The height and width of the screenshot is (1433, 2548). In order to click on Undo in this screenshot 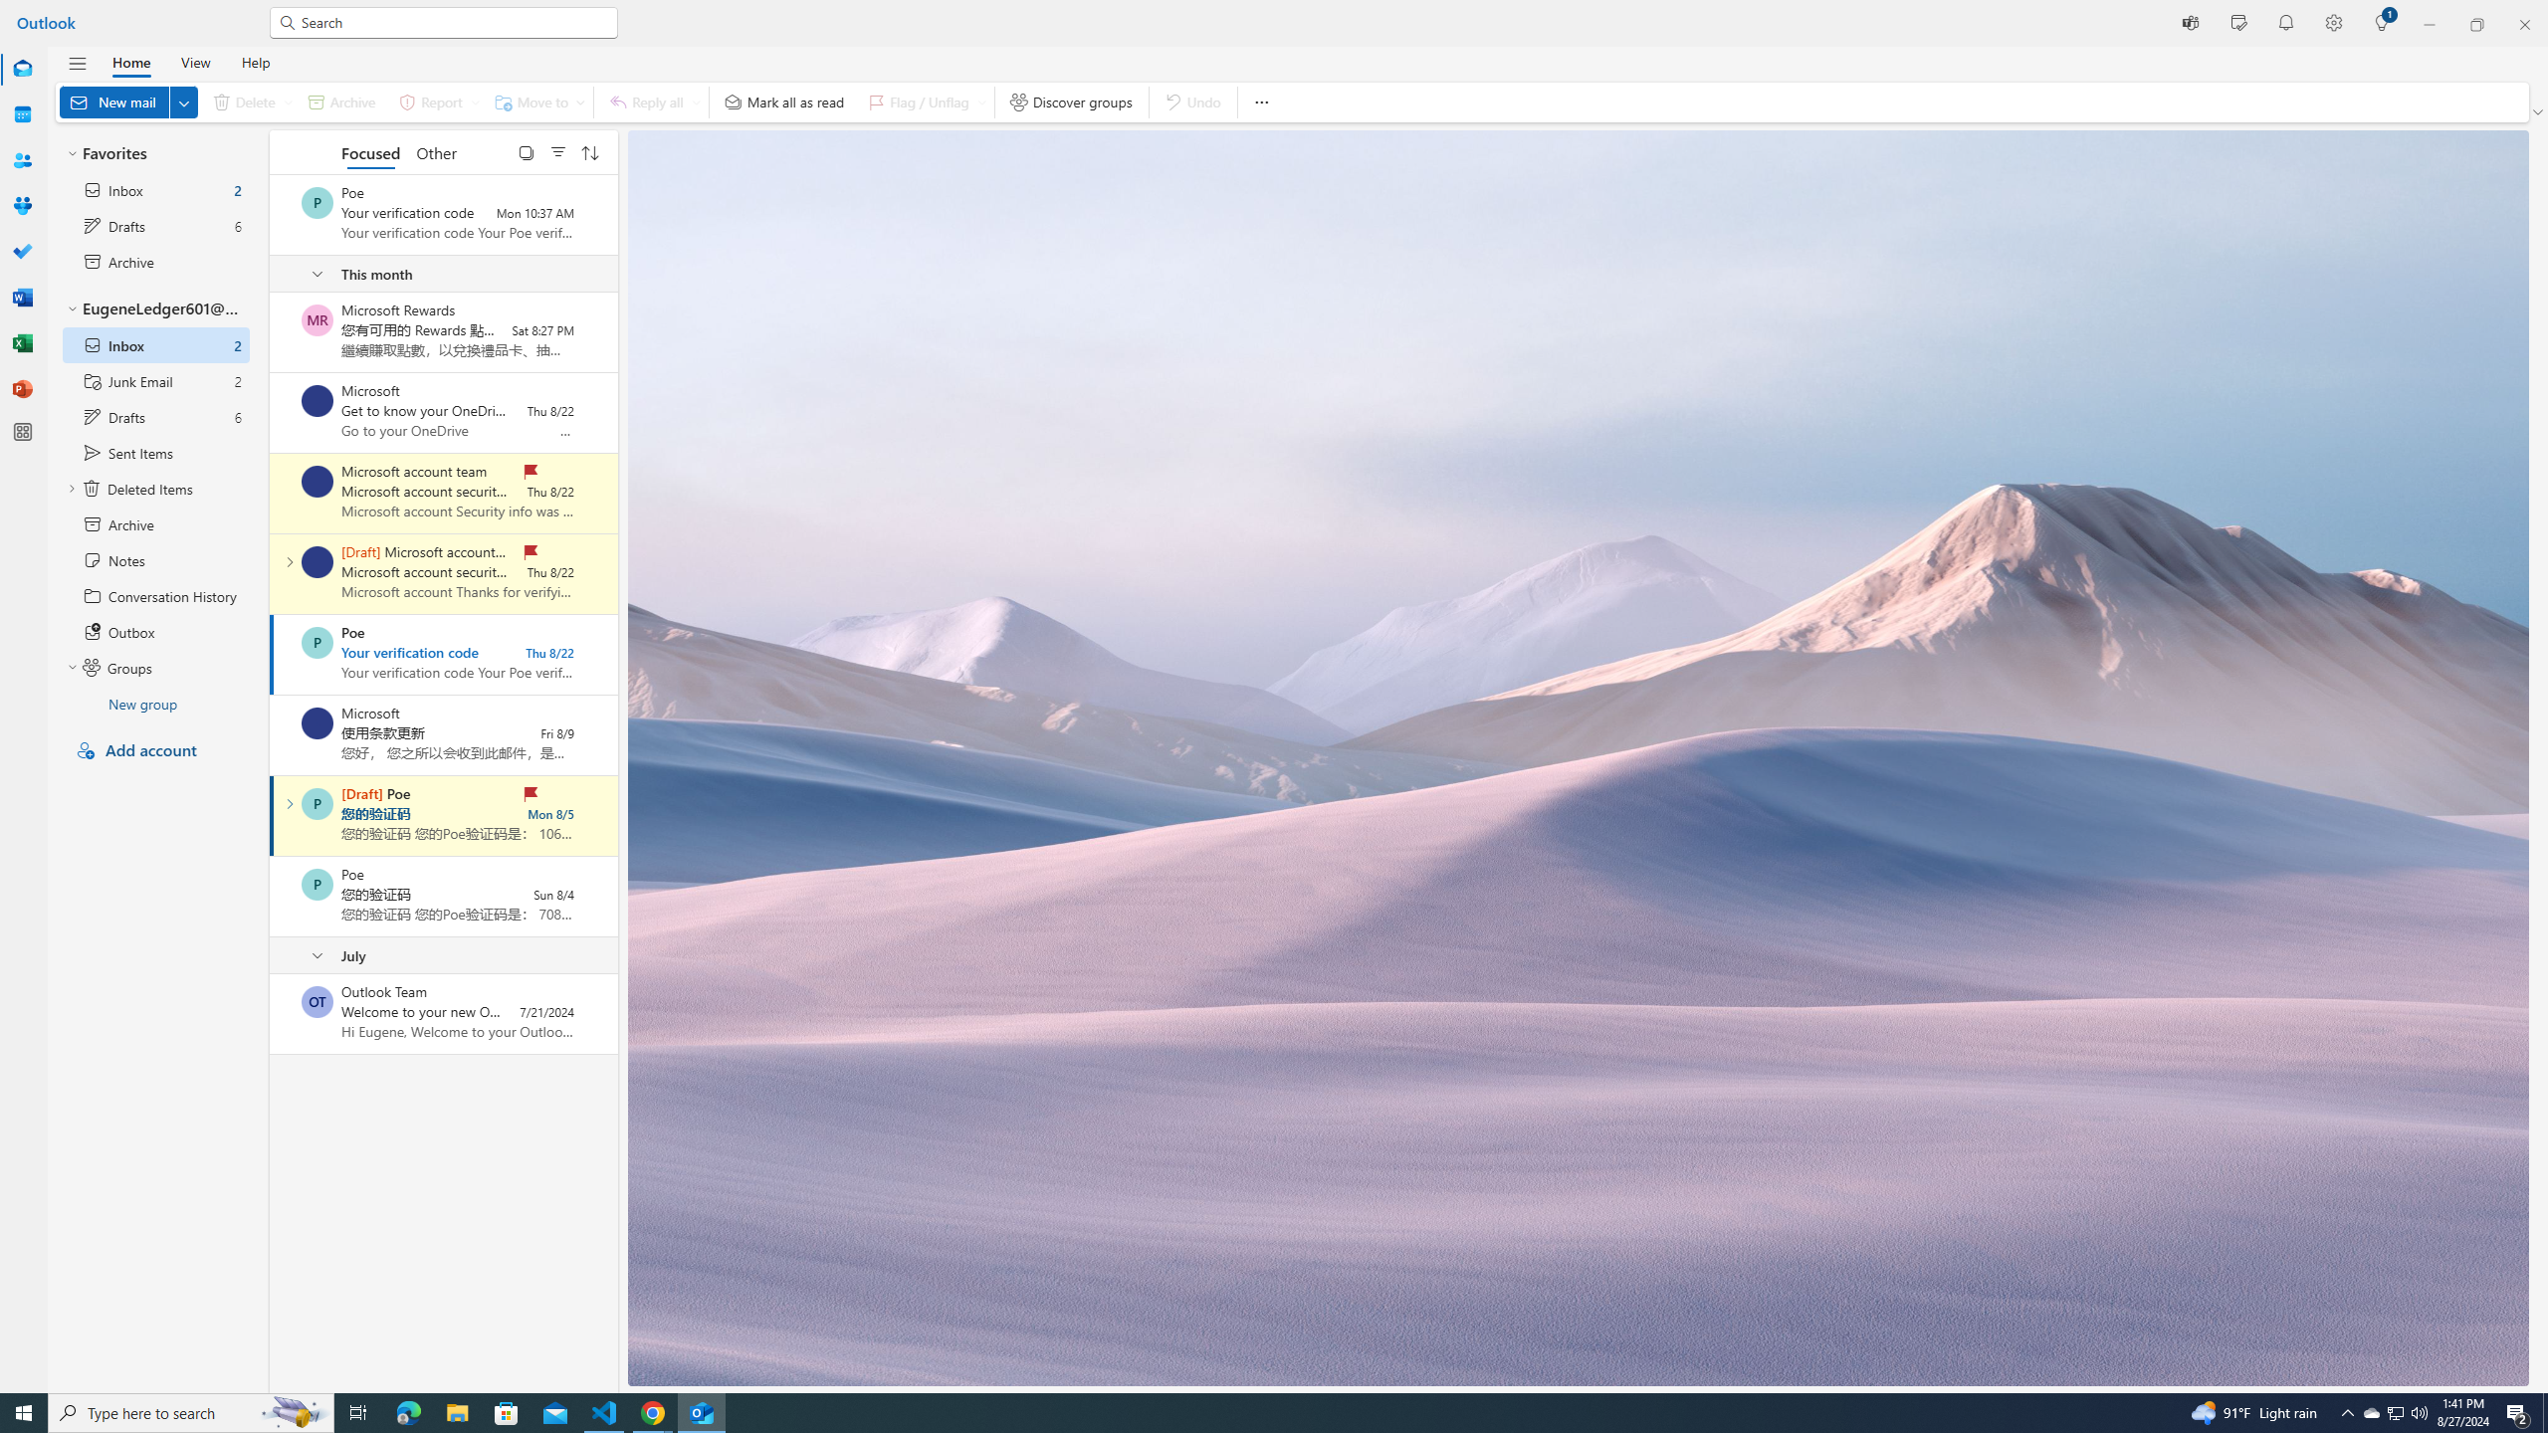, I will do `click(1192, 102)`.